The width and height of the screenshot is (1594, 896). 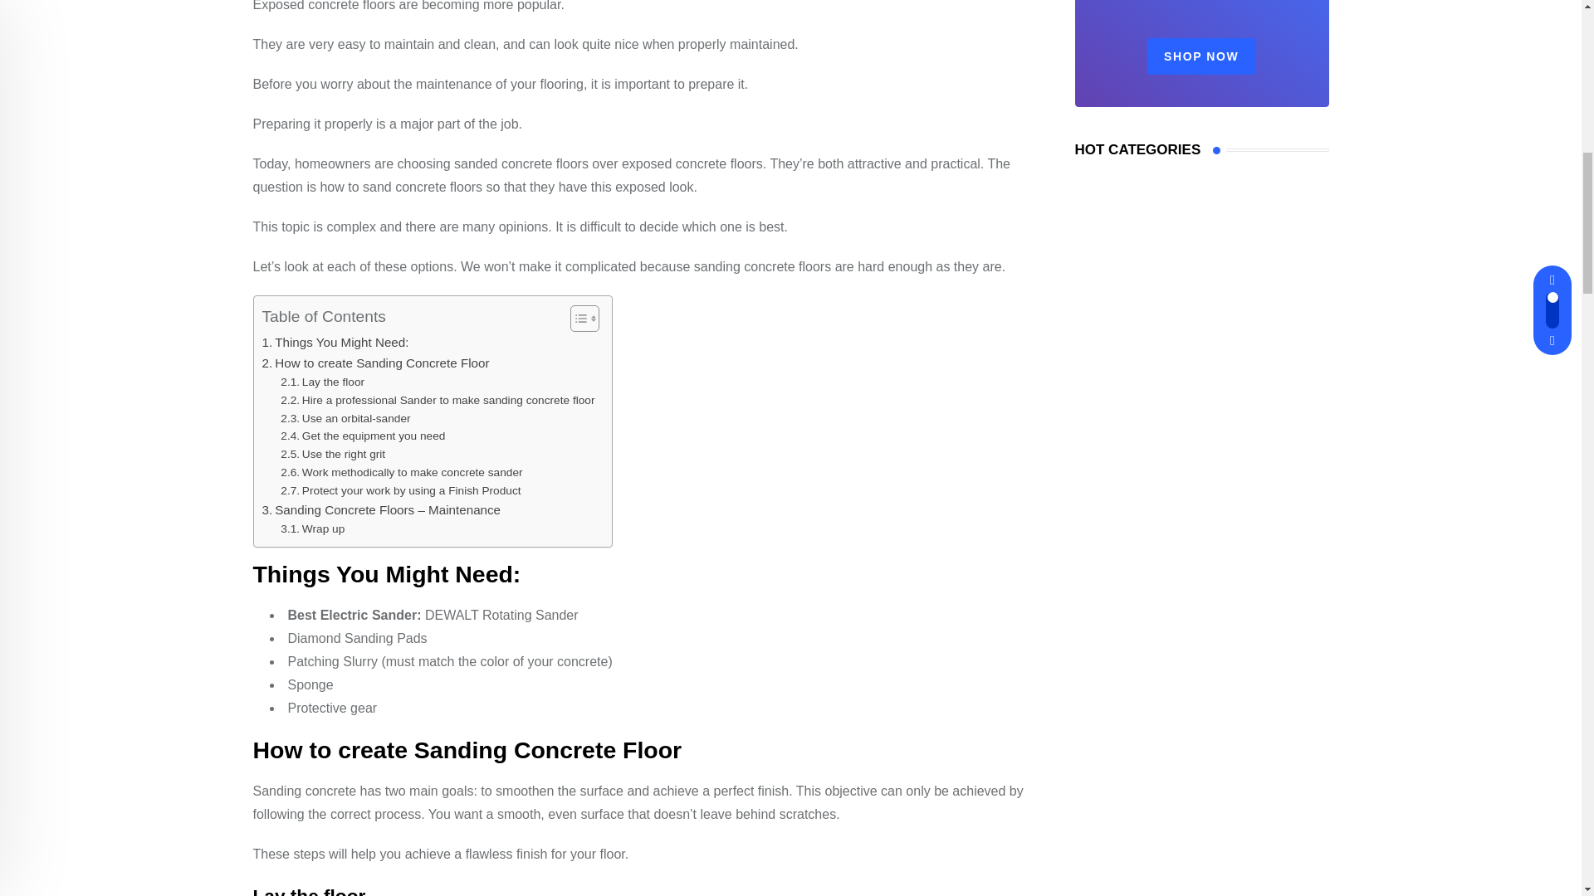 What do you see at coordinates (345, 418) in the screenshot?
I see `Use an orbital-sander` at bounding box center [345, 418].